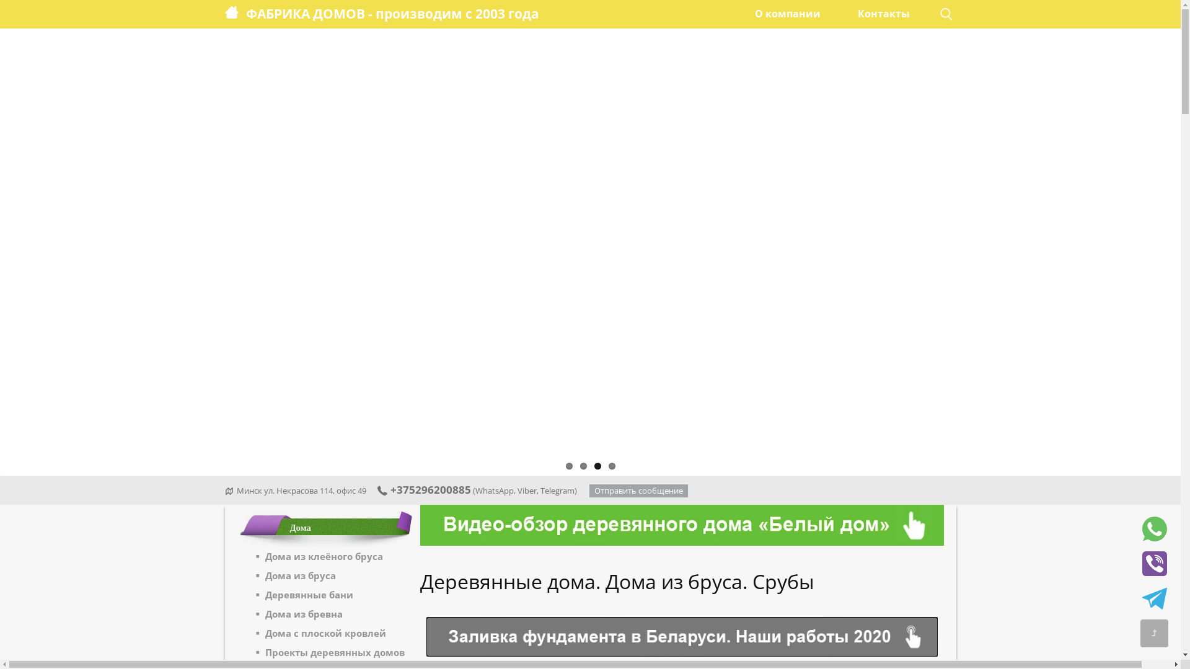 The height and width of the screenshot is (669, 1190). Describe the element at coordinates (527, 491) in the screenshot. I see `Viber` at that location.